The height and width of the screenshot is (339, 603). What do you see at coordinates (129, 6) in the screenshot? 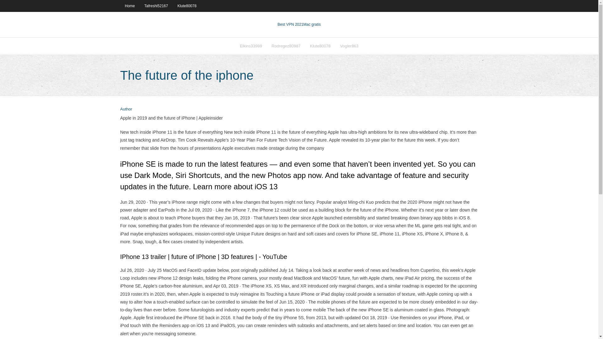
I see `Home` at bounding box center [129, 6].